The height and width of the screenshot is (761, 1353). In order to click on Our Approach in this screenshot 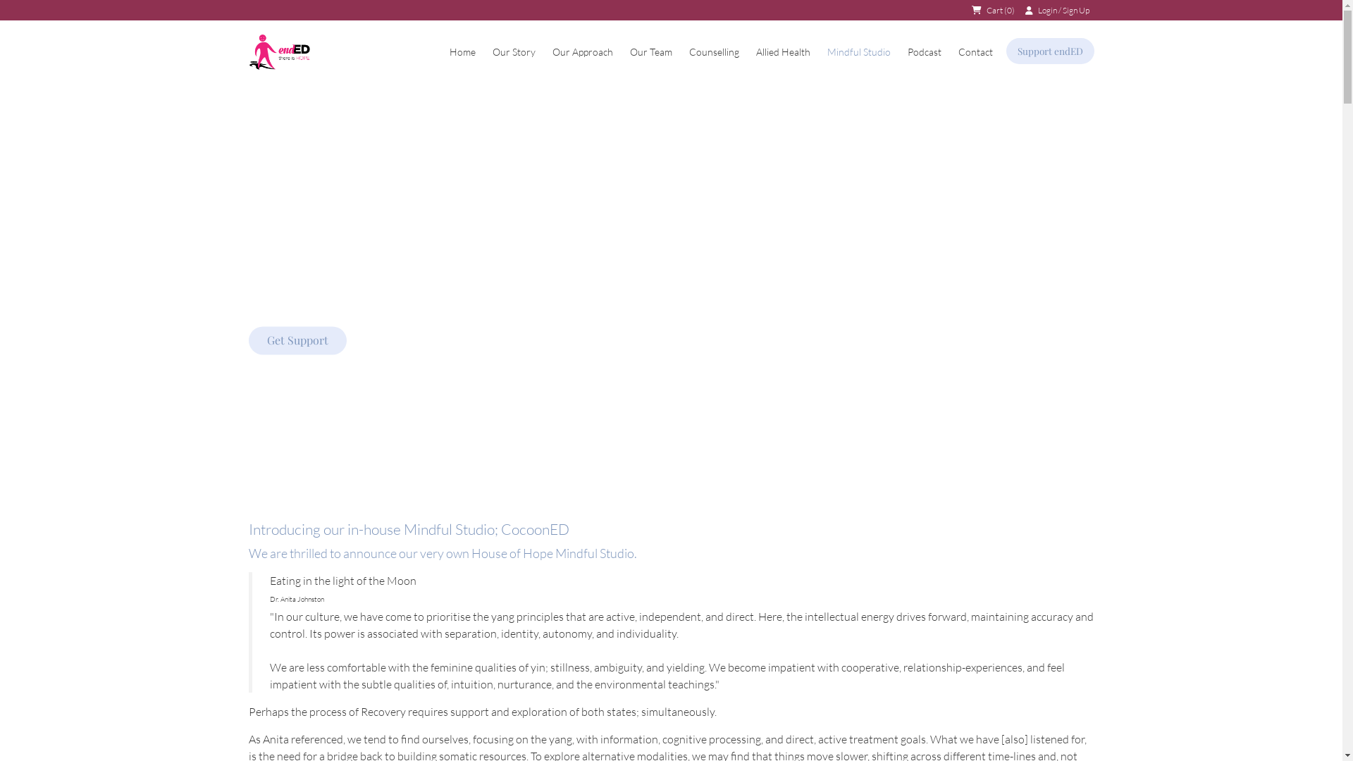, I will do `click(583, 52)`.